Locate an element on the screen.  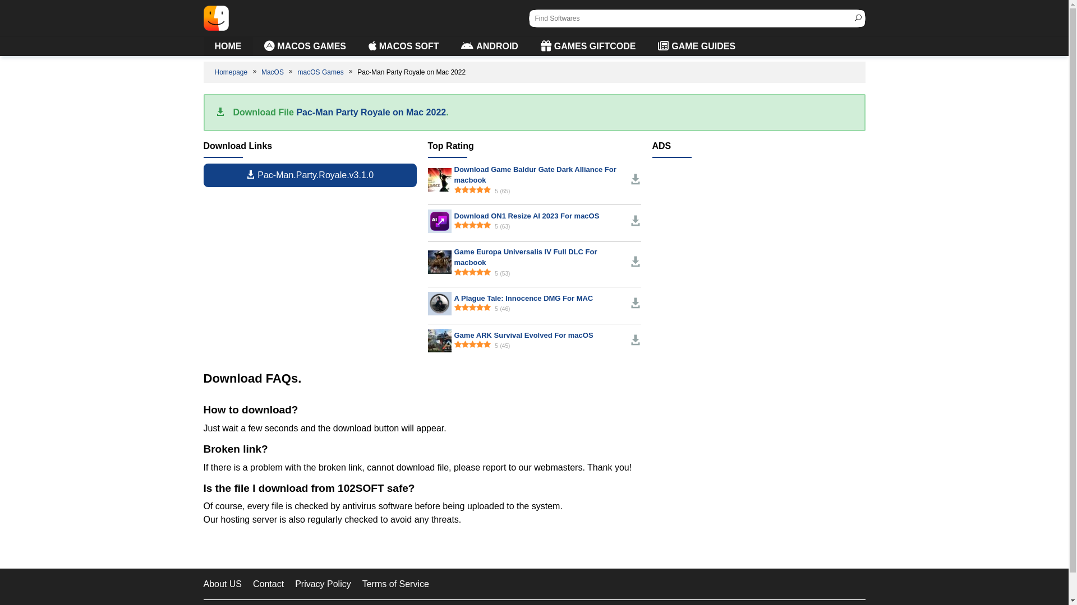
Pac-Man Party Royale on Mac 2022 is located at coordinates (371, 112).